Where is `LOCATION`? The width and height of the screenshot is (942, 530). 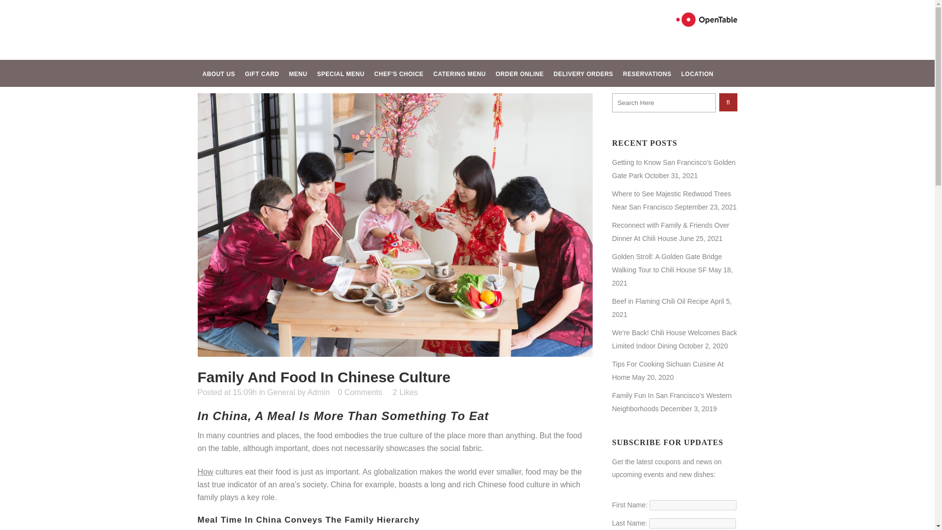
LOCATION is located at coordinates (697, 74).